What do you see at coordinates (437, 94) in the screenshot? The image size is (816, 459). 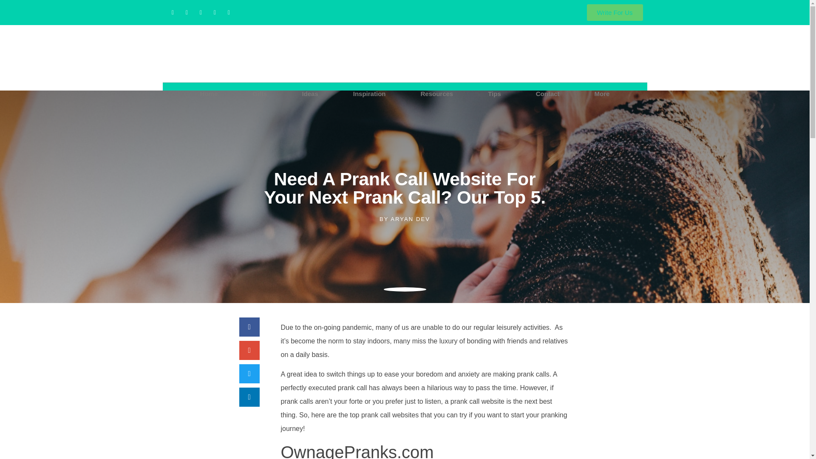 I see `Resources` at bounding box center [437, 94].